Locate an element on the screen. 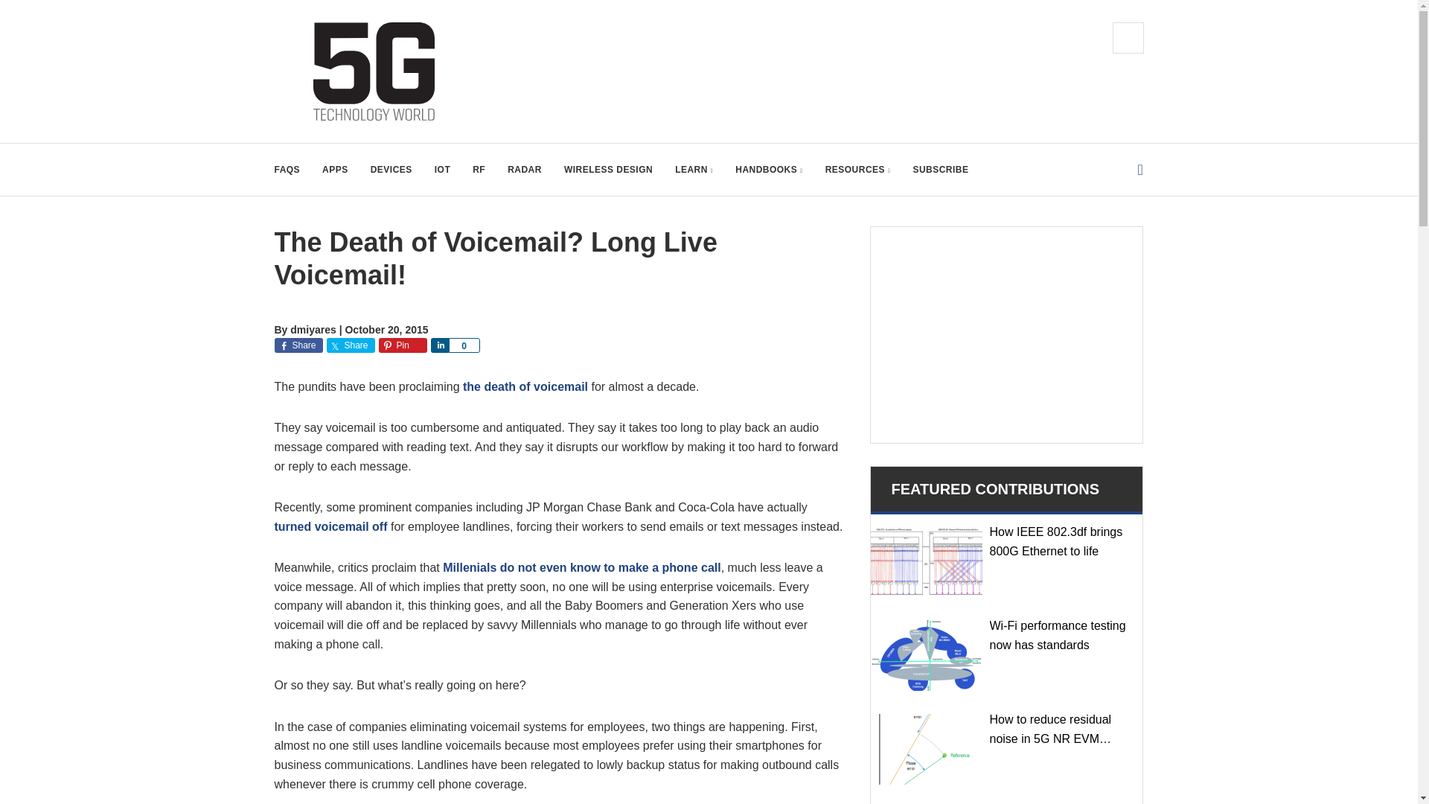 The height and width of the screenshot is (804, 1429). 3rd party ad content is located at coordinates (1006, 335).